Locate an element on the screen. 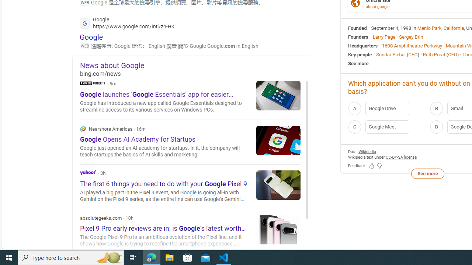 This screenshot has height=265, width=472. Headquarters is located at coordinates (363, 45).